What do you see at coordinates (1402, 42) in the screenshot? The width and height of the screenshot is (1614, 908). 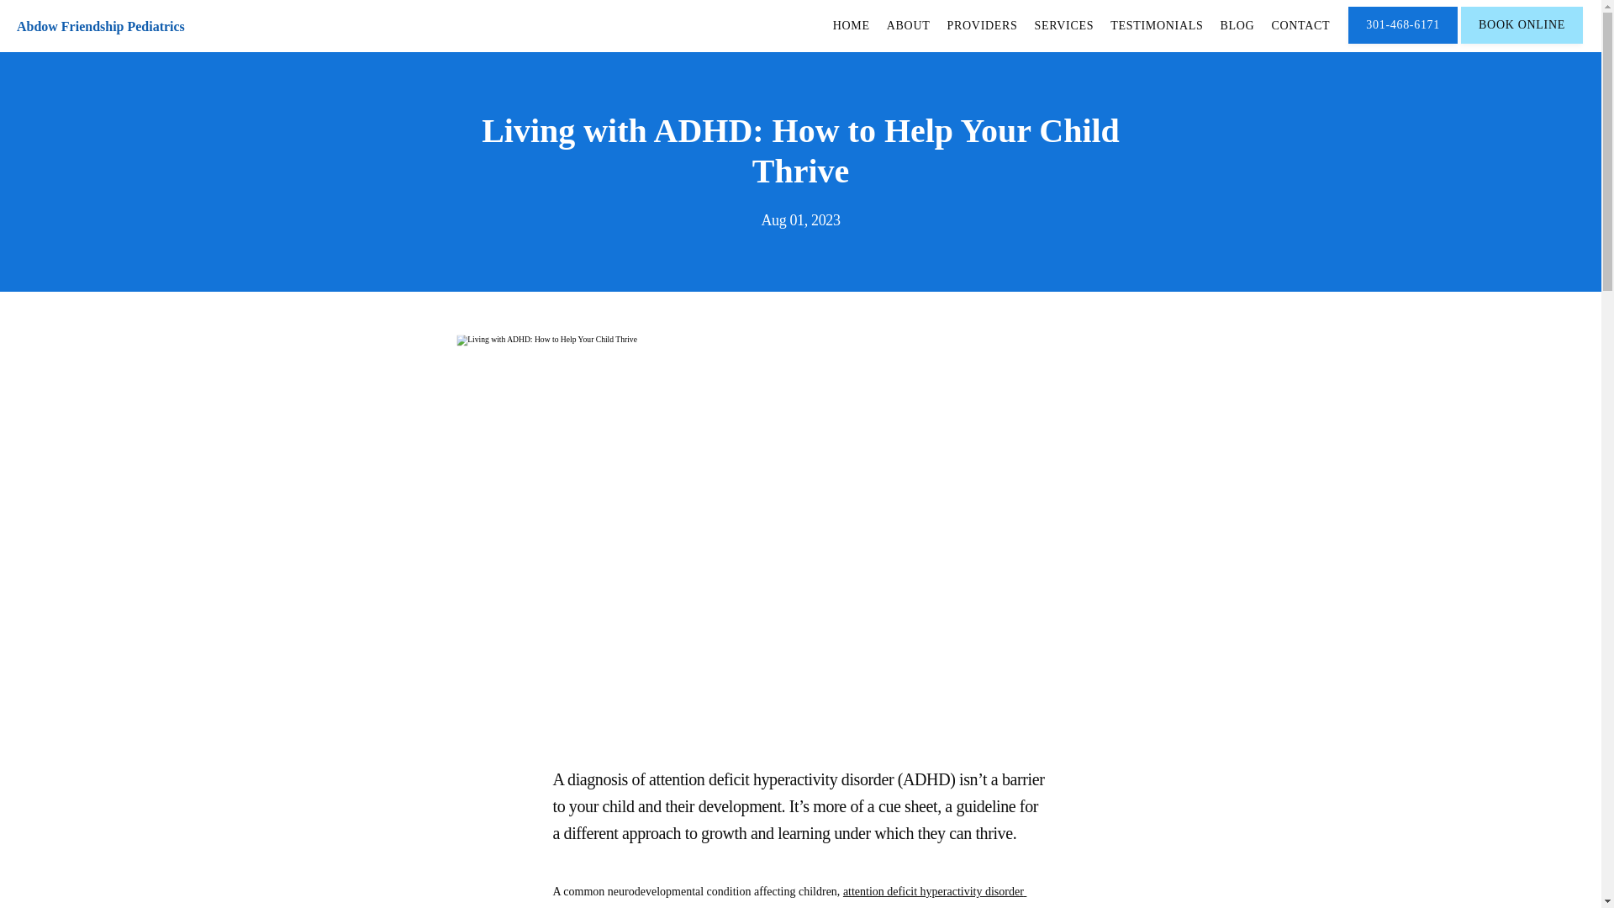 I see `301-468-6171` at bounding box center [1402, 42].